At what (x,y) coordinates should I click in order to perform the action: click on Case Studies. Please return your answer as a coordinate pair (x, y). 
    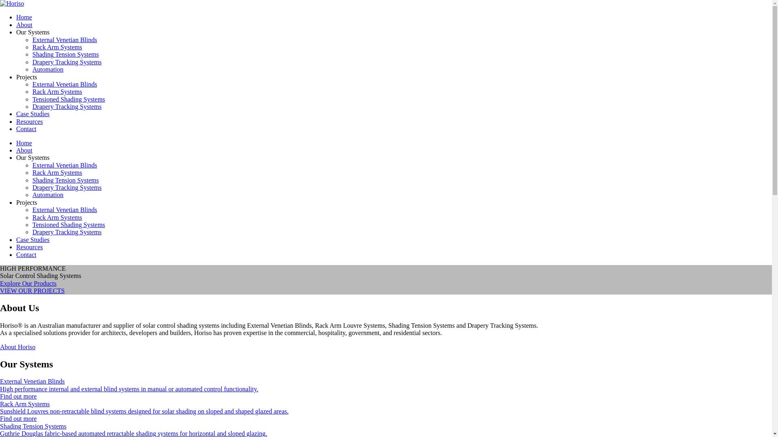
    Looking at the image, I should click on (33, 114).